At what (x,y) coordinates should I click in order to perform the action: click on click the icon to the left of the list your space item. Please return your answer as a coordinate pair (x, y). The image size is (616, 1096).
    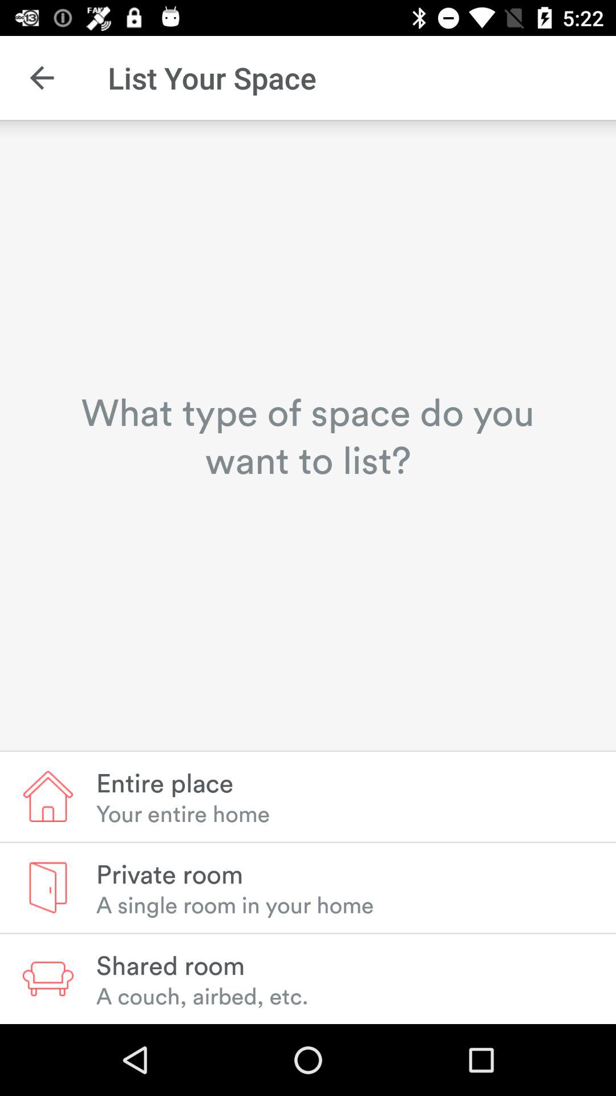
    Looking at the image, I should click on (42, 78).